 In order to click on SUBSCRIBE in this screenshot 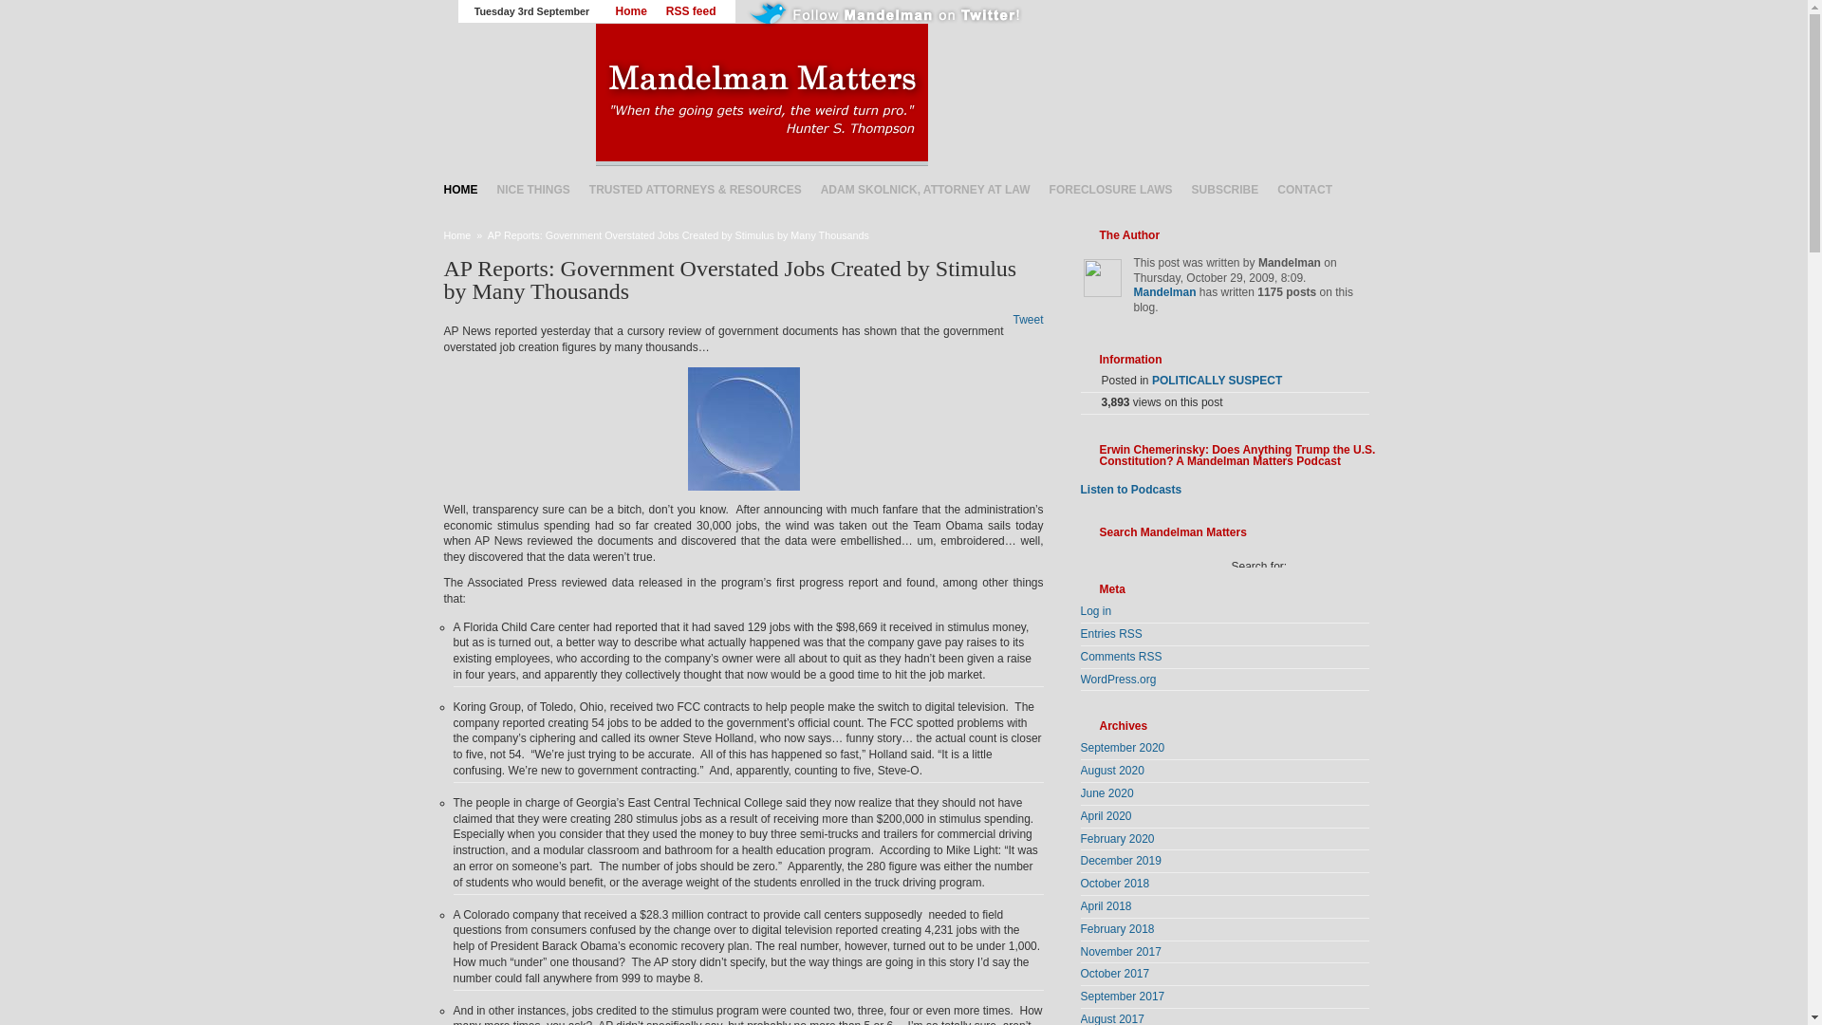, I will do `click(1225, 189)`.